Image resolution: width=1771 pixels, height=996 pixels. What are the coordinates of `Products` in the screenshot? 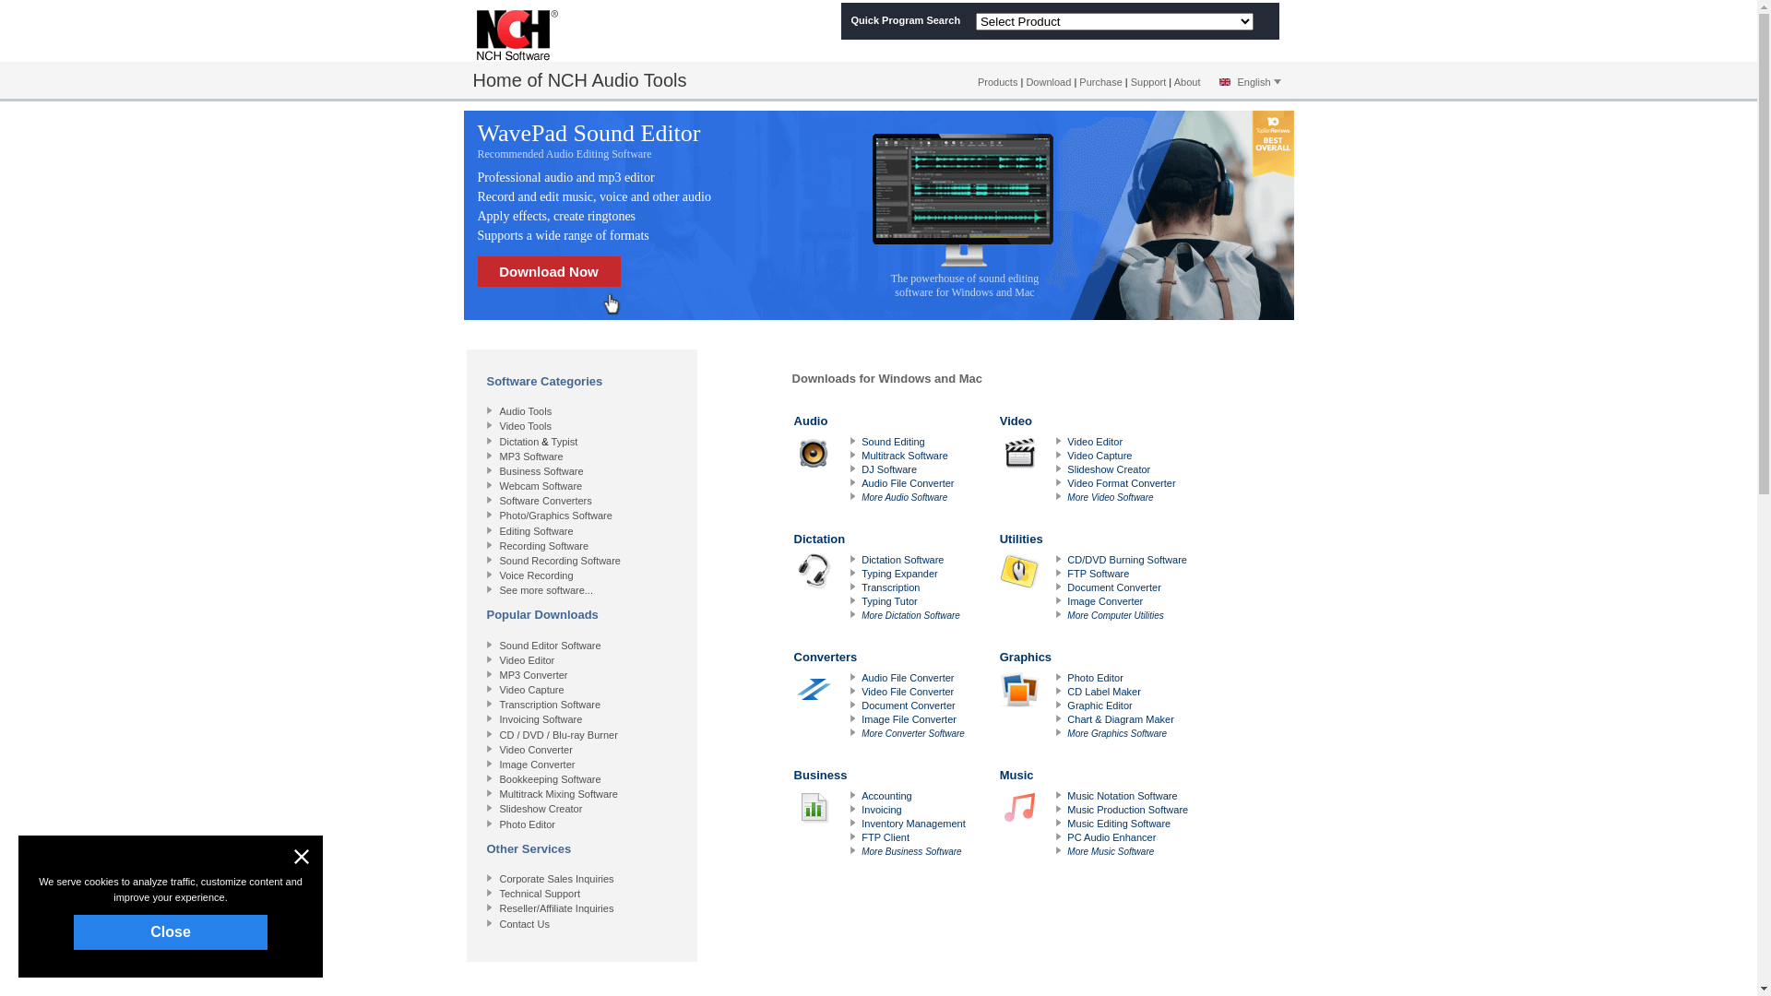 It's located at (998, 82).